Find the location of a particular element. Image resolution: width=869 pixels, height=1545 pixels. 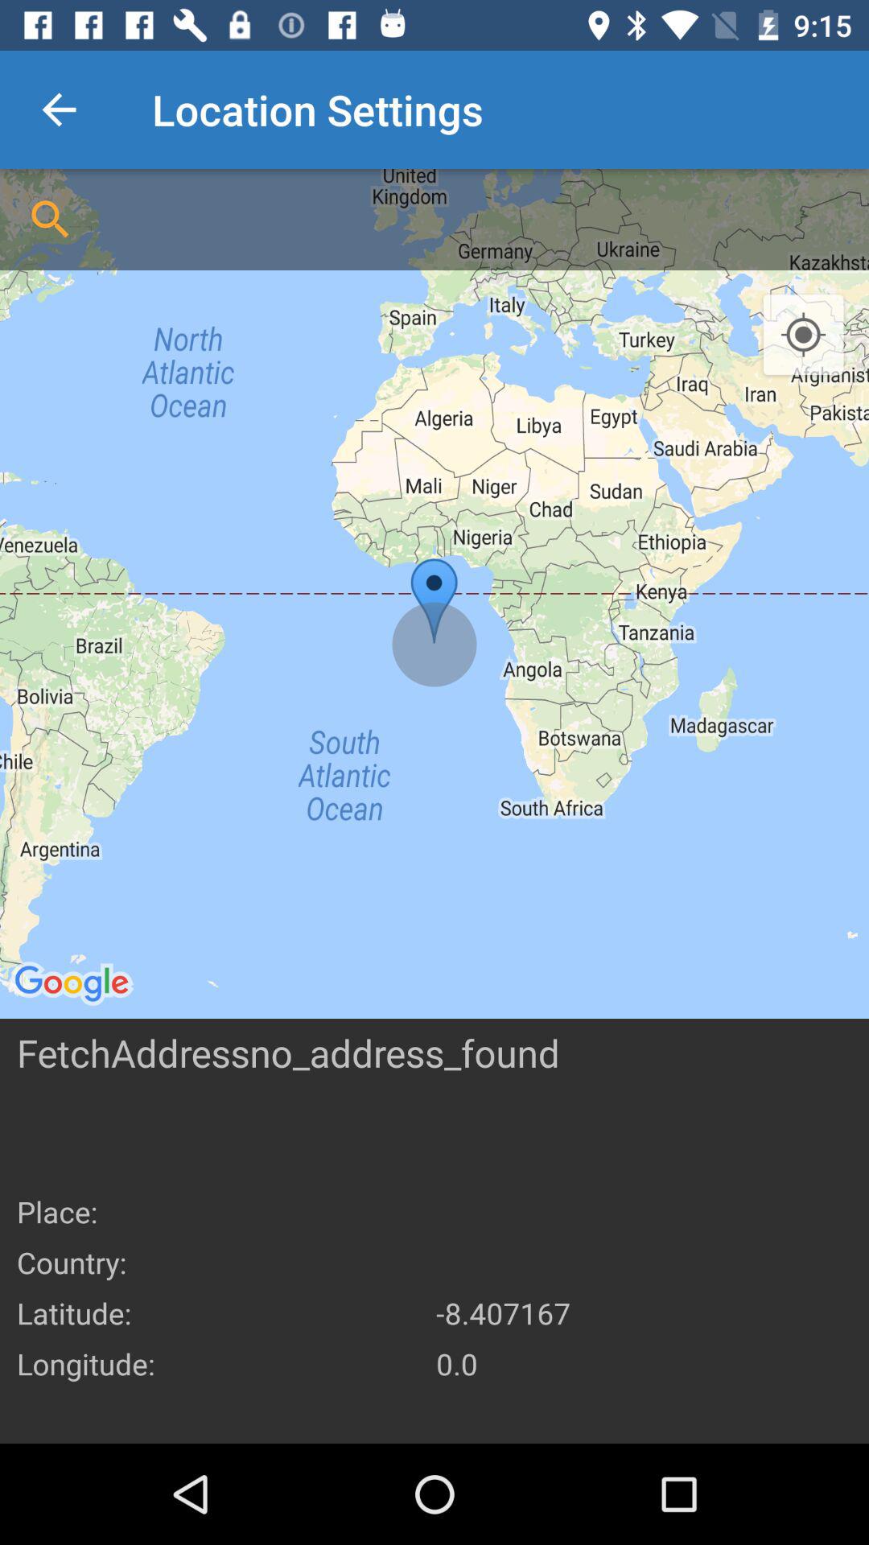

turn off the icon above fetchaddressno_address_found item is located at coordinates (434, 594).